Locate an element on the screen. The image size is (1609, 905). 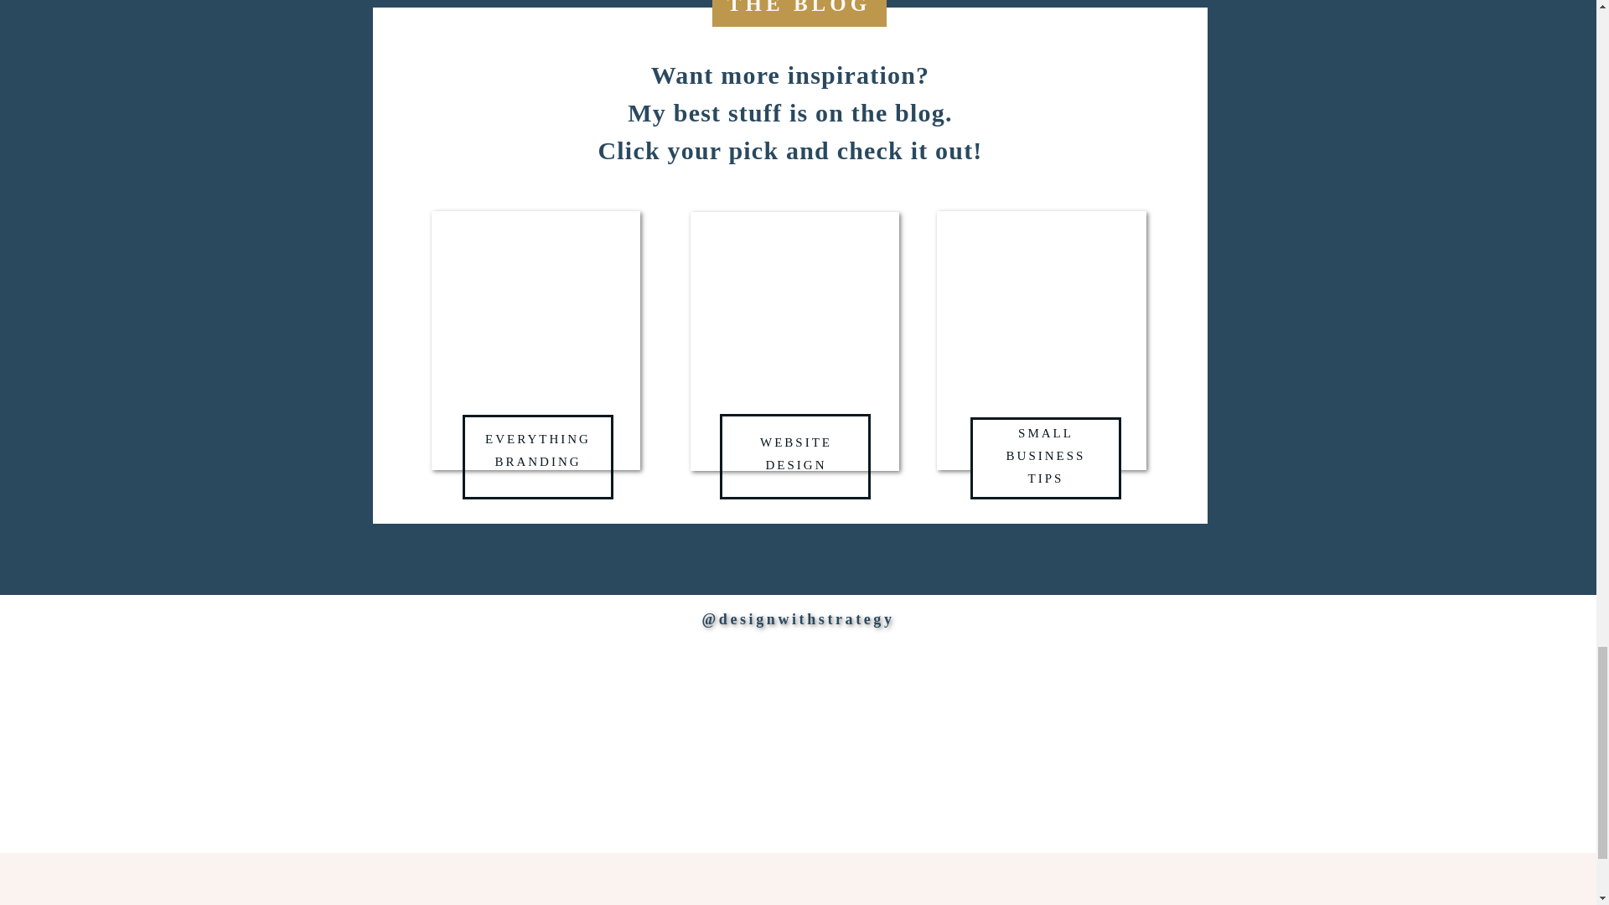
THE BLOG is located at coordinates (799, 13).